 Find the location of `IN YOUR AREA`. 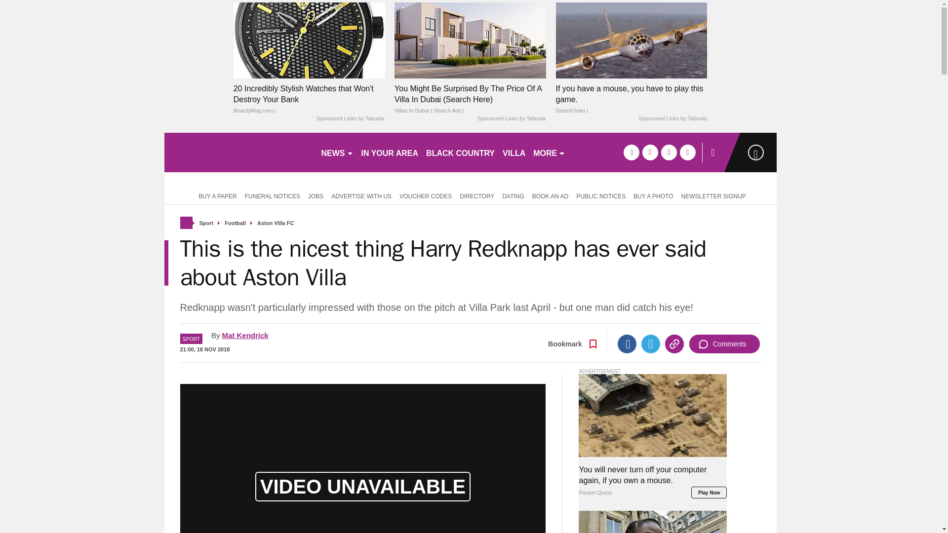

IN YOUR AREA is located at coordinates (390, 152).